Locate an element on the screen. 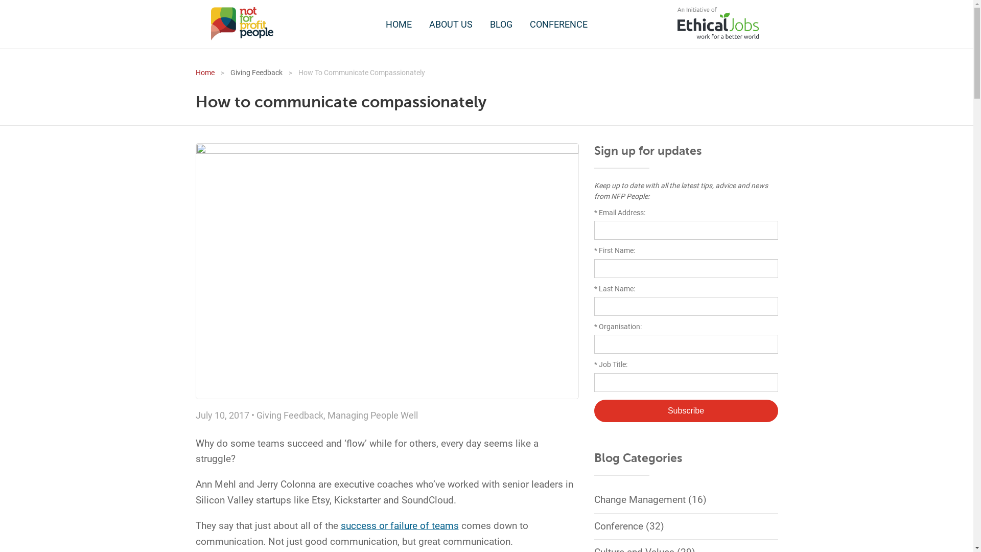  CONFERENCE is located at coordinates (559, 25).